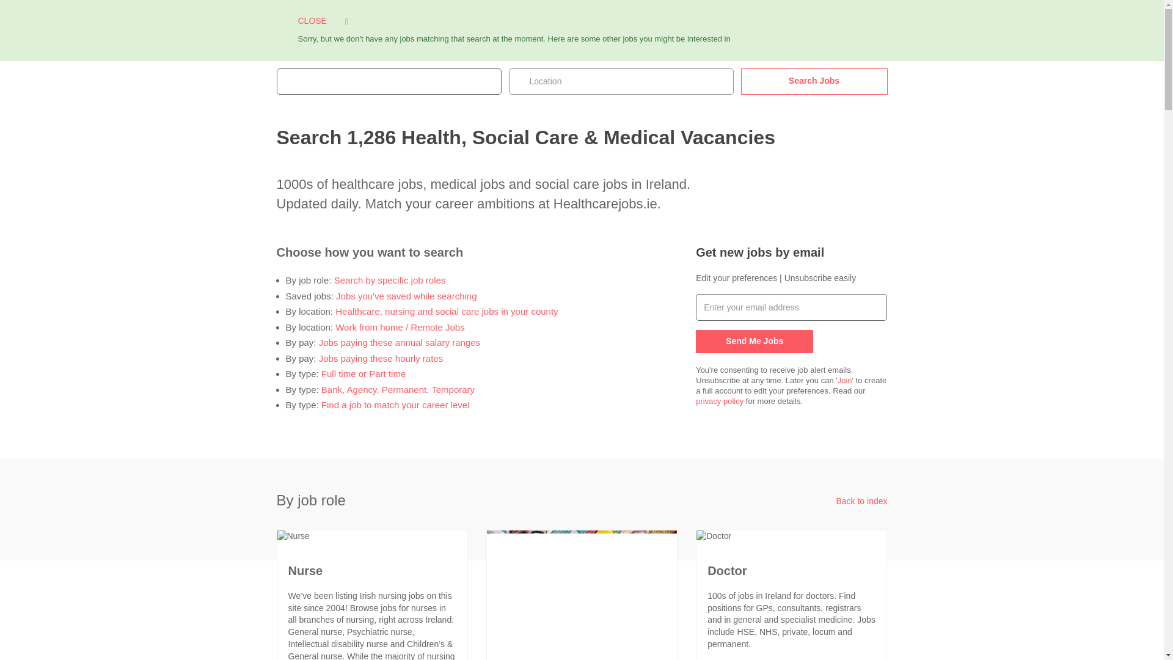  Describe the element at coordinates (406, 296) in the screenshot. I see `Jobs you've saved while searching` at that location.